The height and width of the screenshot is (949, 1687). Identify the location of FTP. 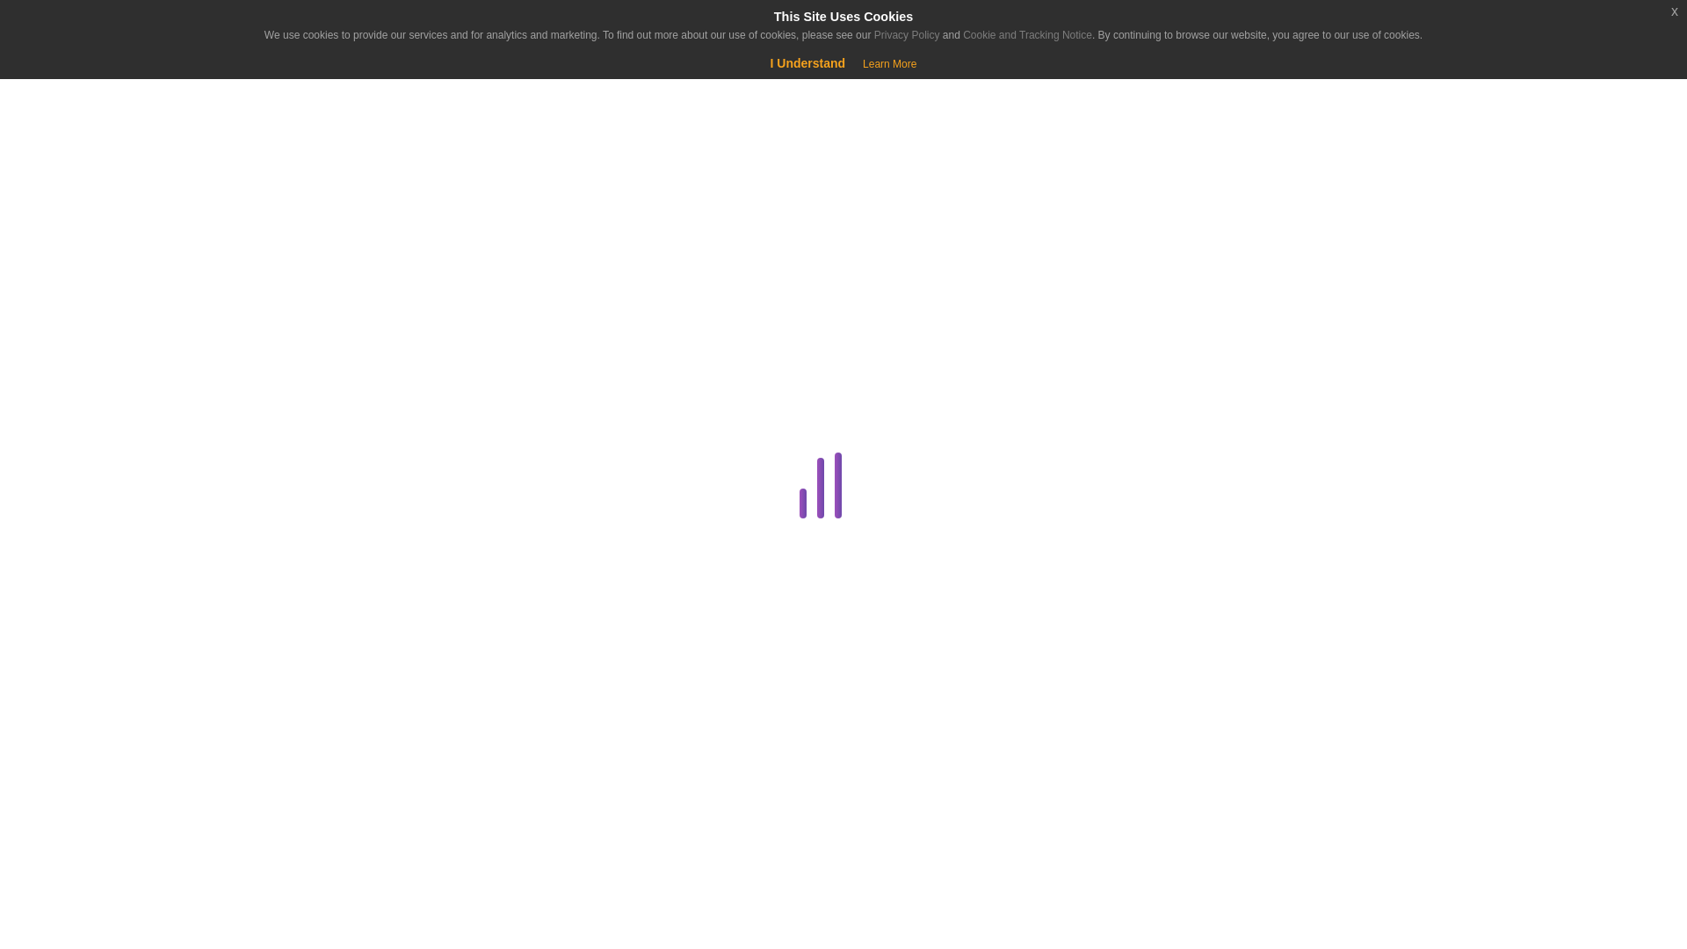
(329, 742).